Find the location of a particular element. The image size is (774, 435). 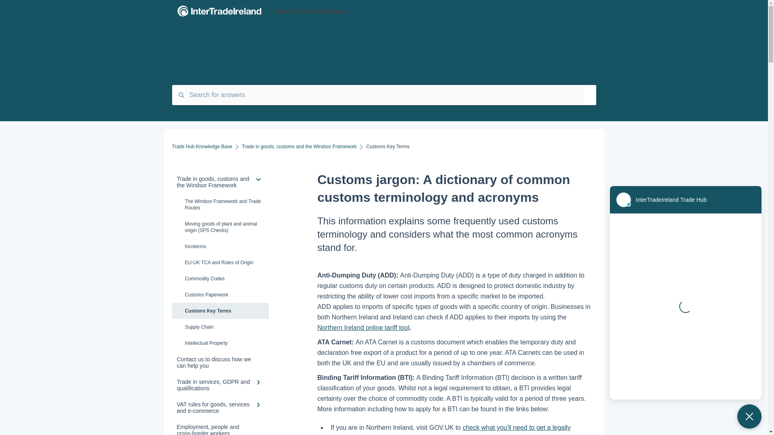

Trade Hub Knowledge Base is located at coordinates (202, 147).